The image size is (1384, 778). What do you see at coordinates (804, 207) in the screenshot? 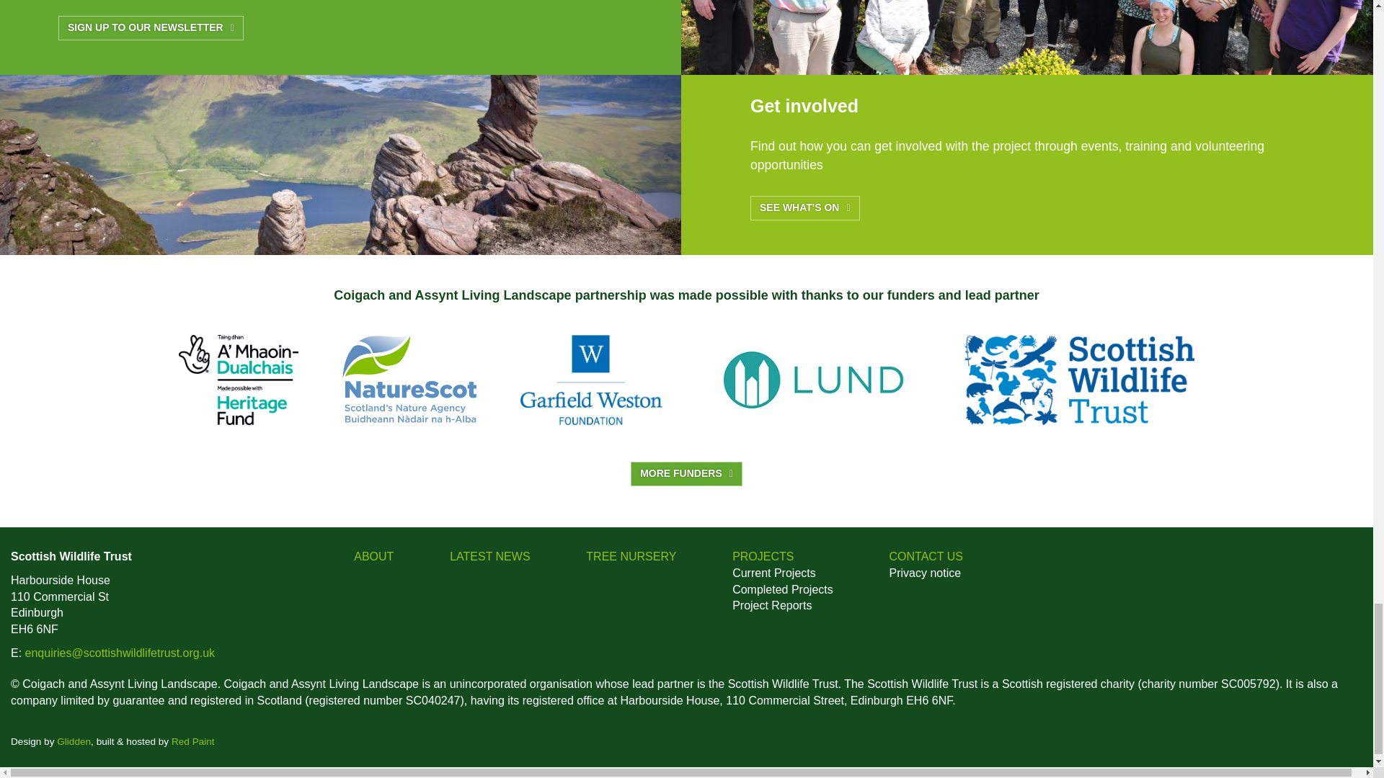
I see `SEE WHAT'S ON` at bounding box center [804, 207].